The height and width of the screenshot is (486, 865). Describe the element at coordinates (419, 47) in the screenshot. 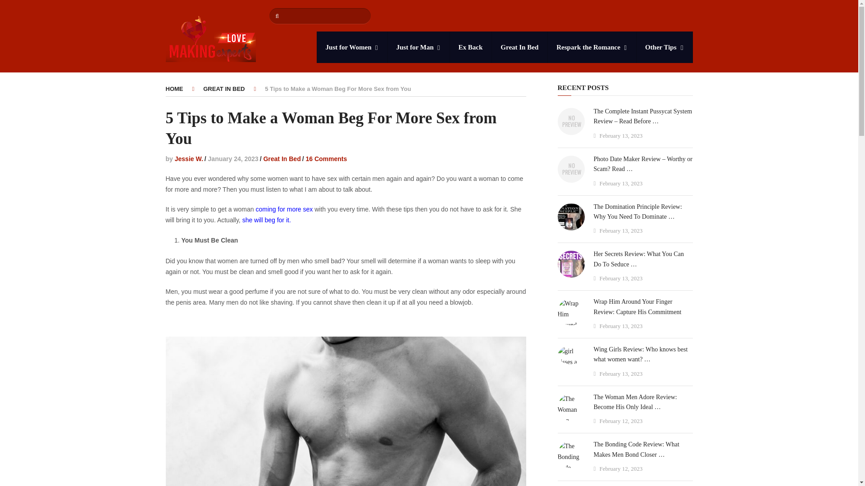

I see `Just for Man` at that location.